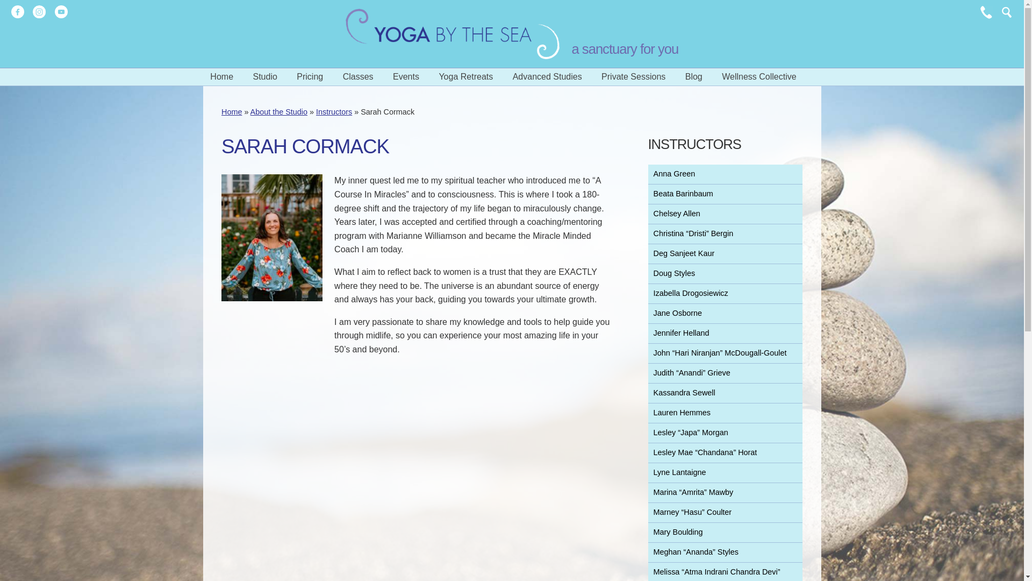 This screenshot has height=581, width=1032. Describe the element at coordinates (358, 76) in the screenshot. I see `Classes` at that location.